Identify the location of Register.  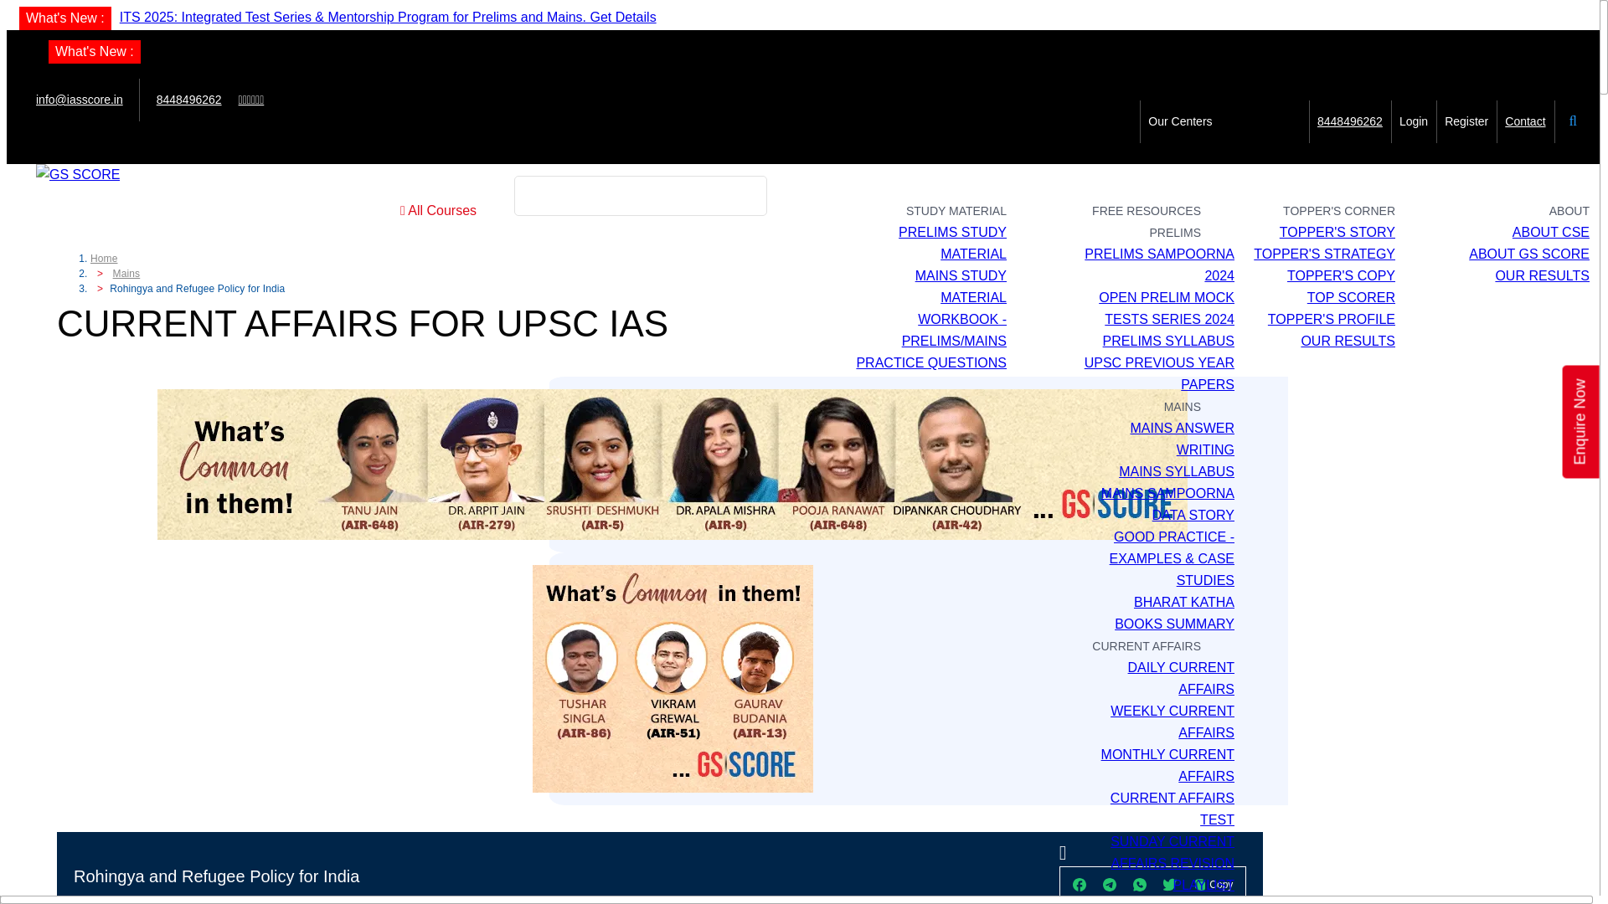
(1466, 121).